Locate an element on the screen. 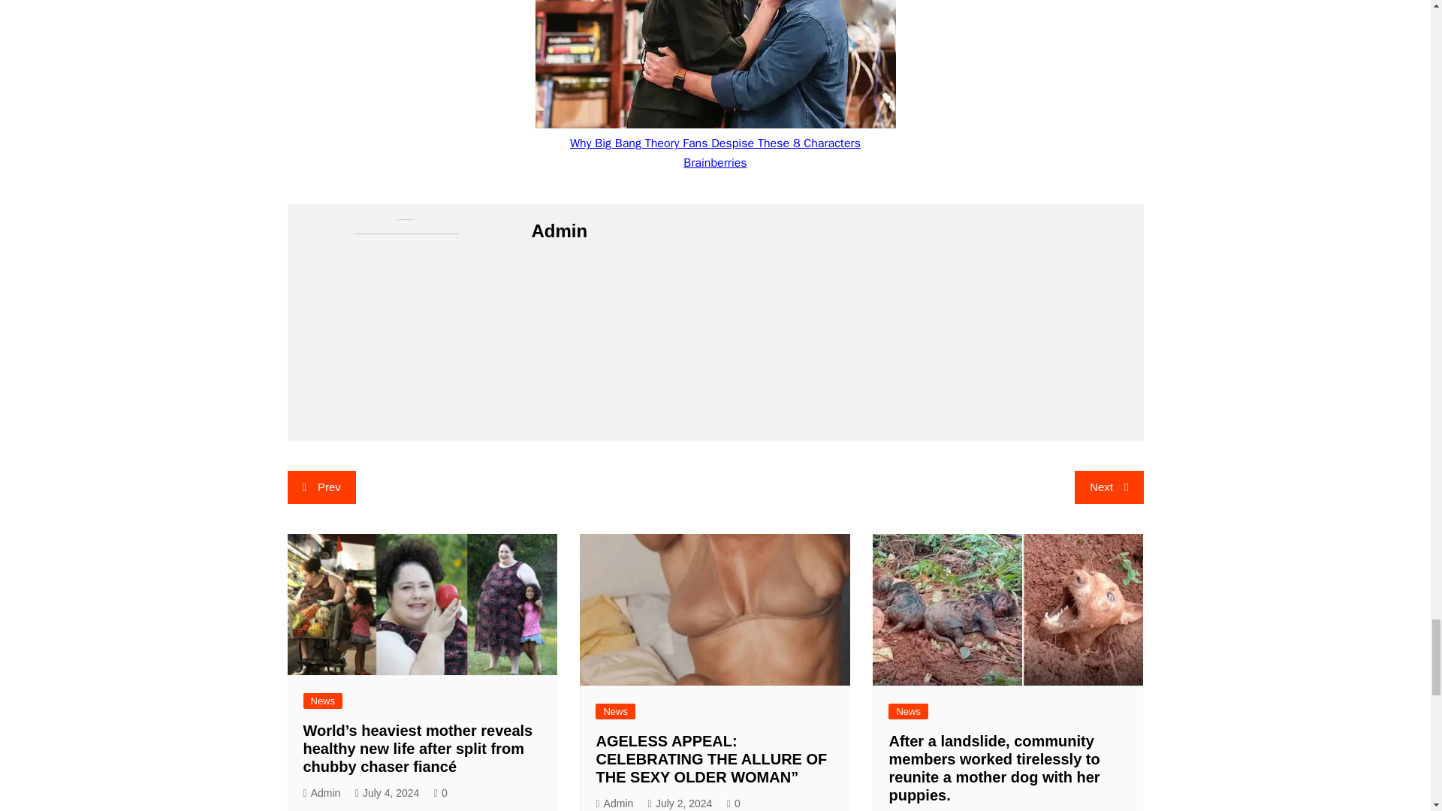 The height and width of the screenshot is (811, 1442). Prev is located at coordinates (321, 487).